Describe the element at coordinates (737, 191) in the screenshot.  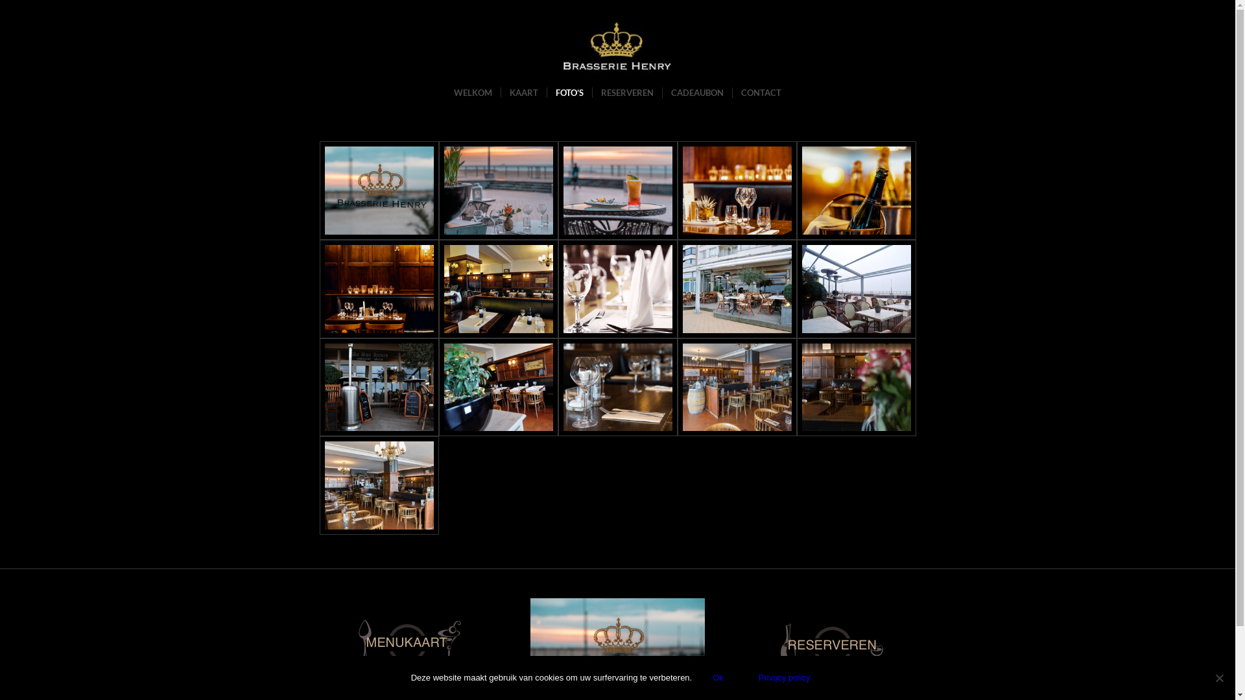
I see `KVF-25` at that location.